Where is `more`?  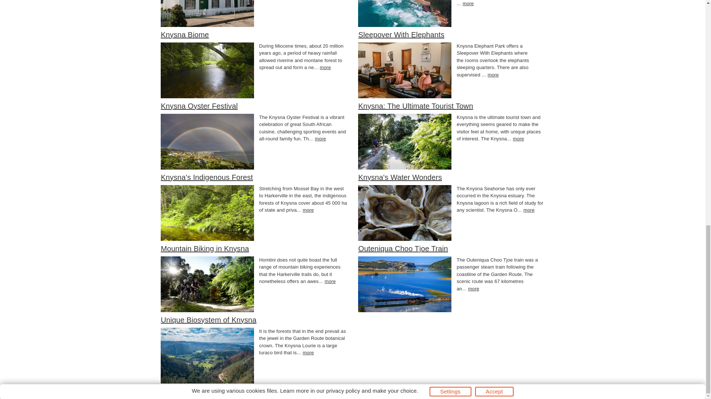
more is located at coordinates (518, 139).